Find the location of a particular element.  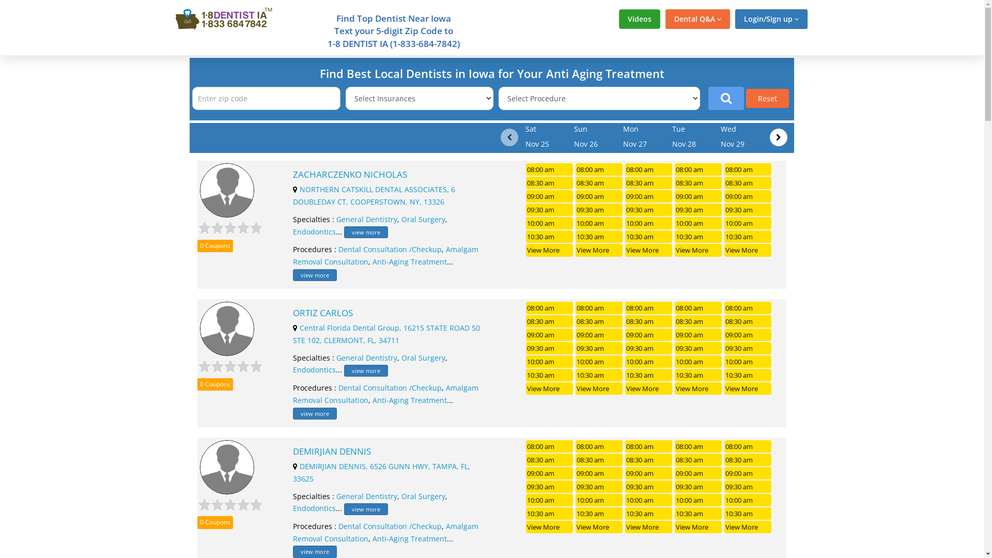

09:00 am is located at coordinates (649, 335).